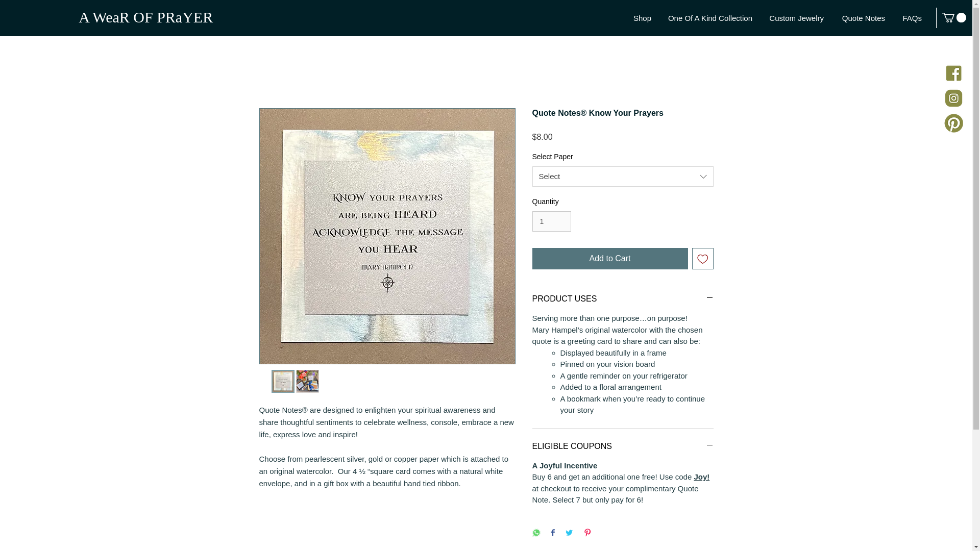  What do you see at coordinates (551, 221) in the screenshot?
I see `1` at bounding box center [551, 221].